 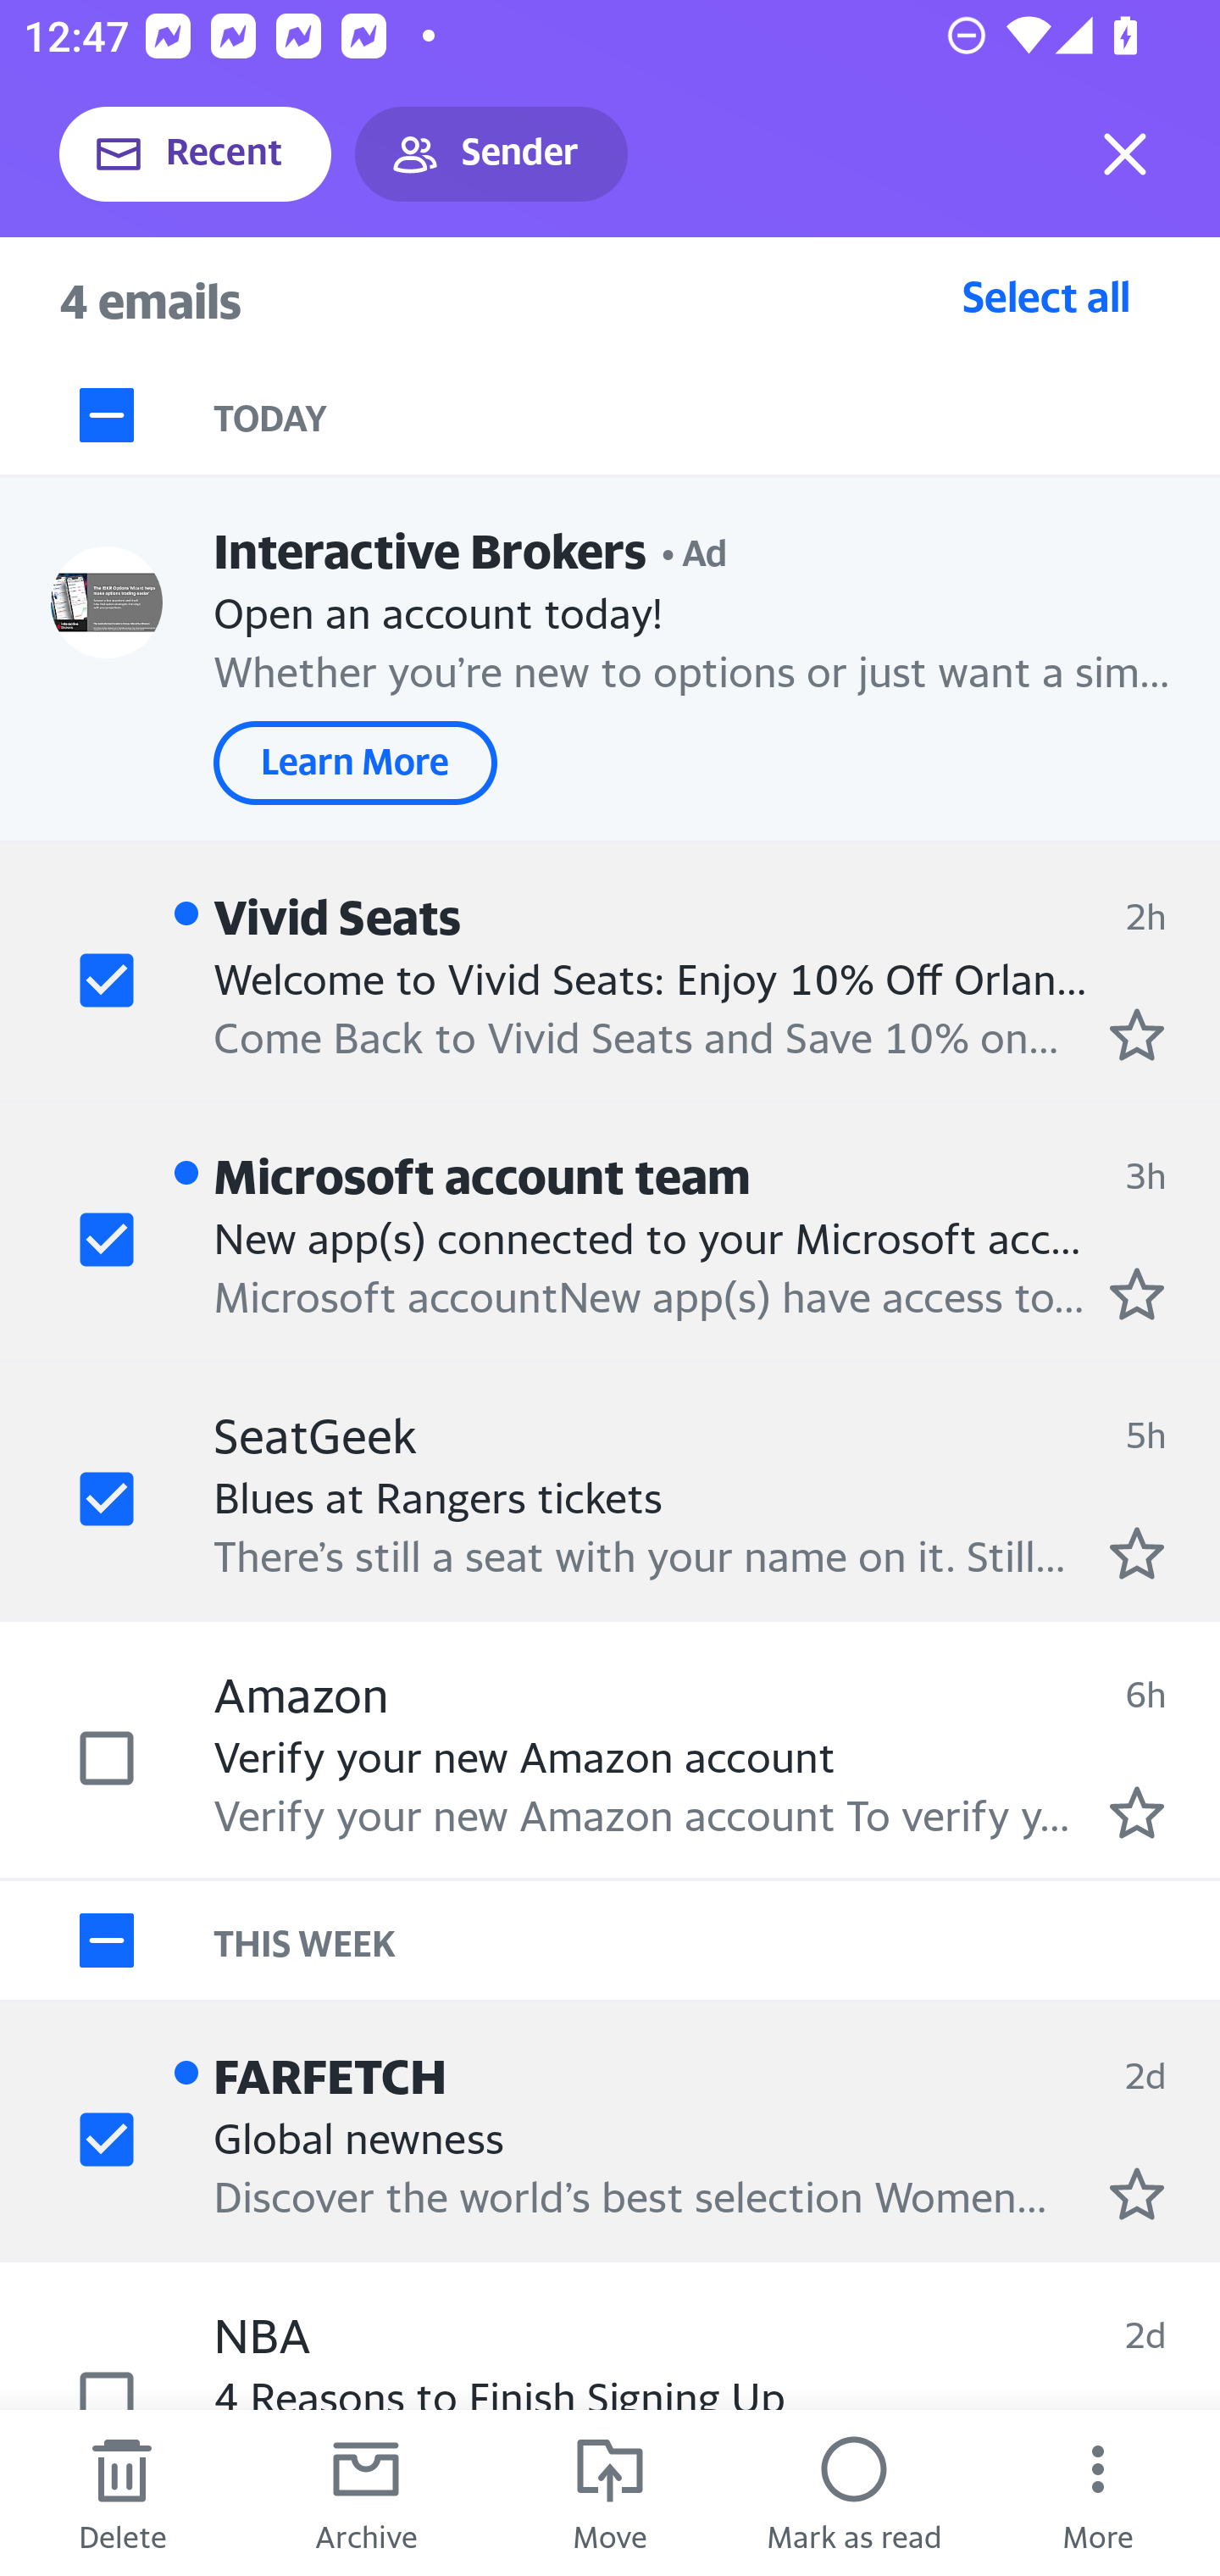 I want to click on Select all, so click(x=1046, y=296).